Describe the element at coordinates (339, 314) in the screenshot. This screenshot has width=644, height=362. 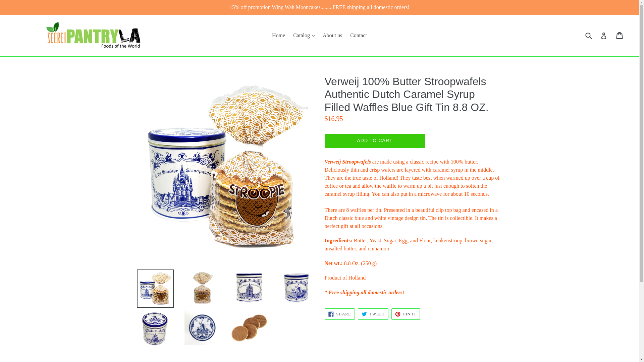
I see `Share on Facebook` at that location.